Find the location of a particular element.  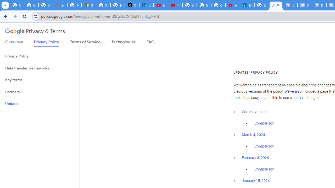

LinkedIn - YouTube is located at coordinates (161, 5).